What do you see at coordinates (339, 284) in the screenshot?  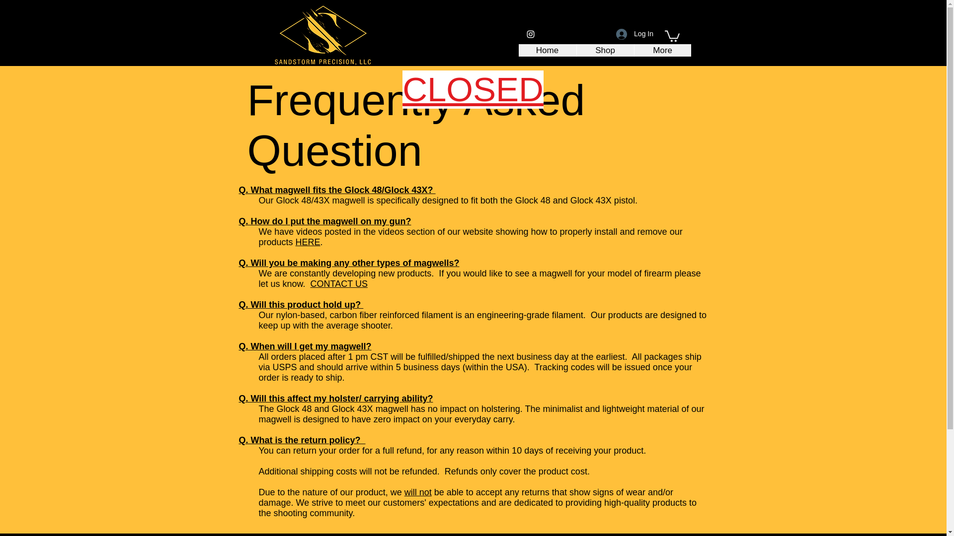 I see `CONTACT US` at bounding box center [339, 284].